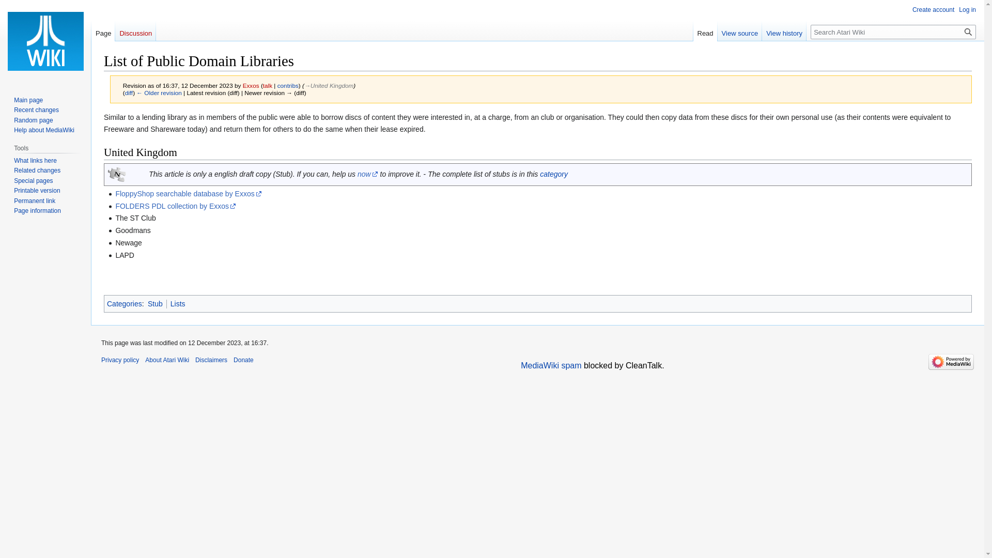 This screenshot has width=992, height=558. Describe the element at coordinates (36, 110) in the screenshot. I see `Recent changes` at that location.